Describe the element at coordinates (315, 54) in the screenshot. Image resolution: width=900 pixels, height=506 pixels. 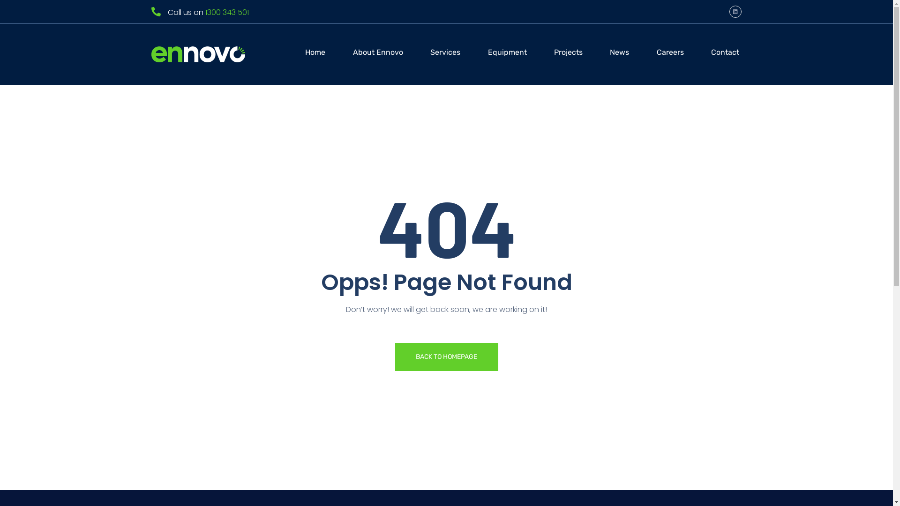
I see `Home` at that location.